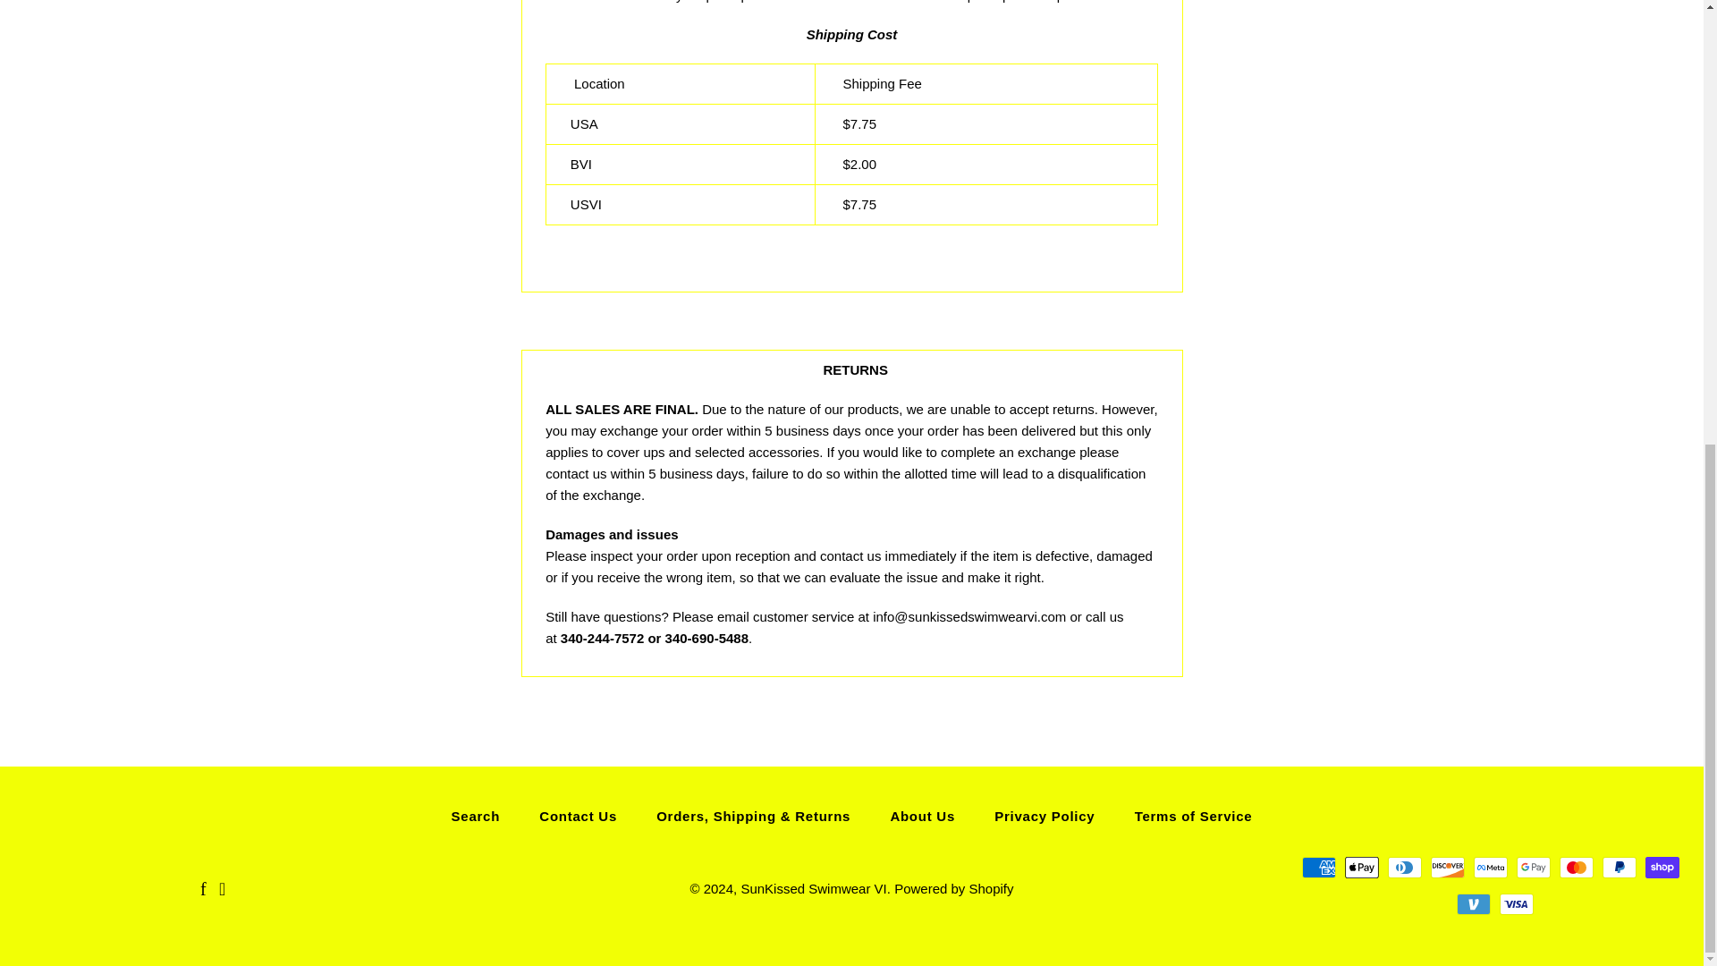 This screenshot has width=1717, height=966. What do you see at coordinates (1576, 867) in the screenshot?
I see `Mastercard` at bounding box center [1576, 867].